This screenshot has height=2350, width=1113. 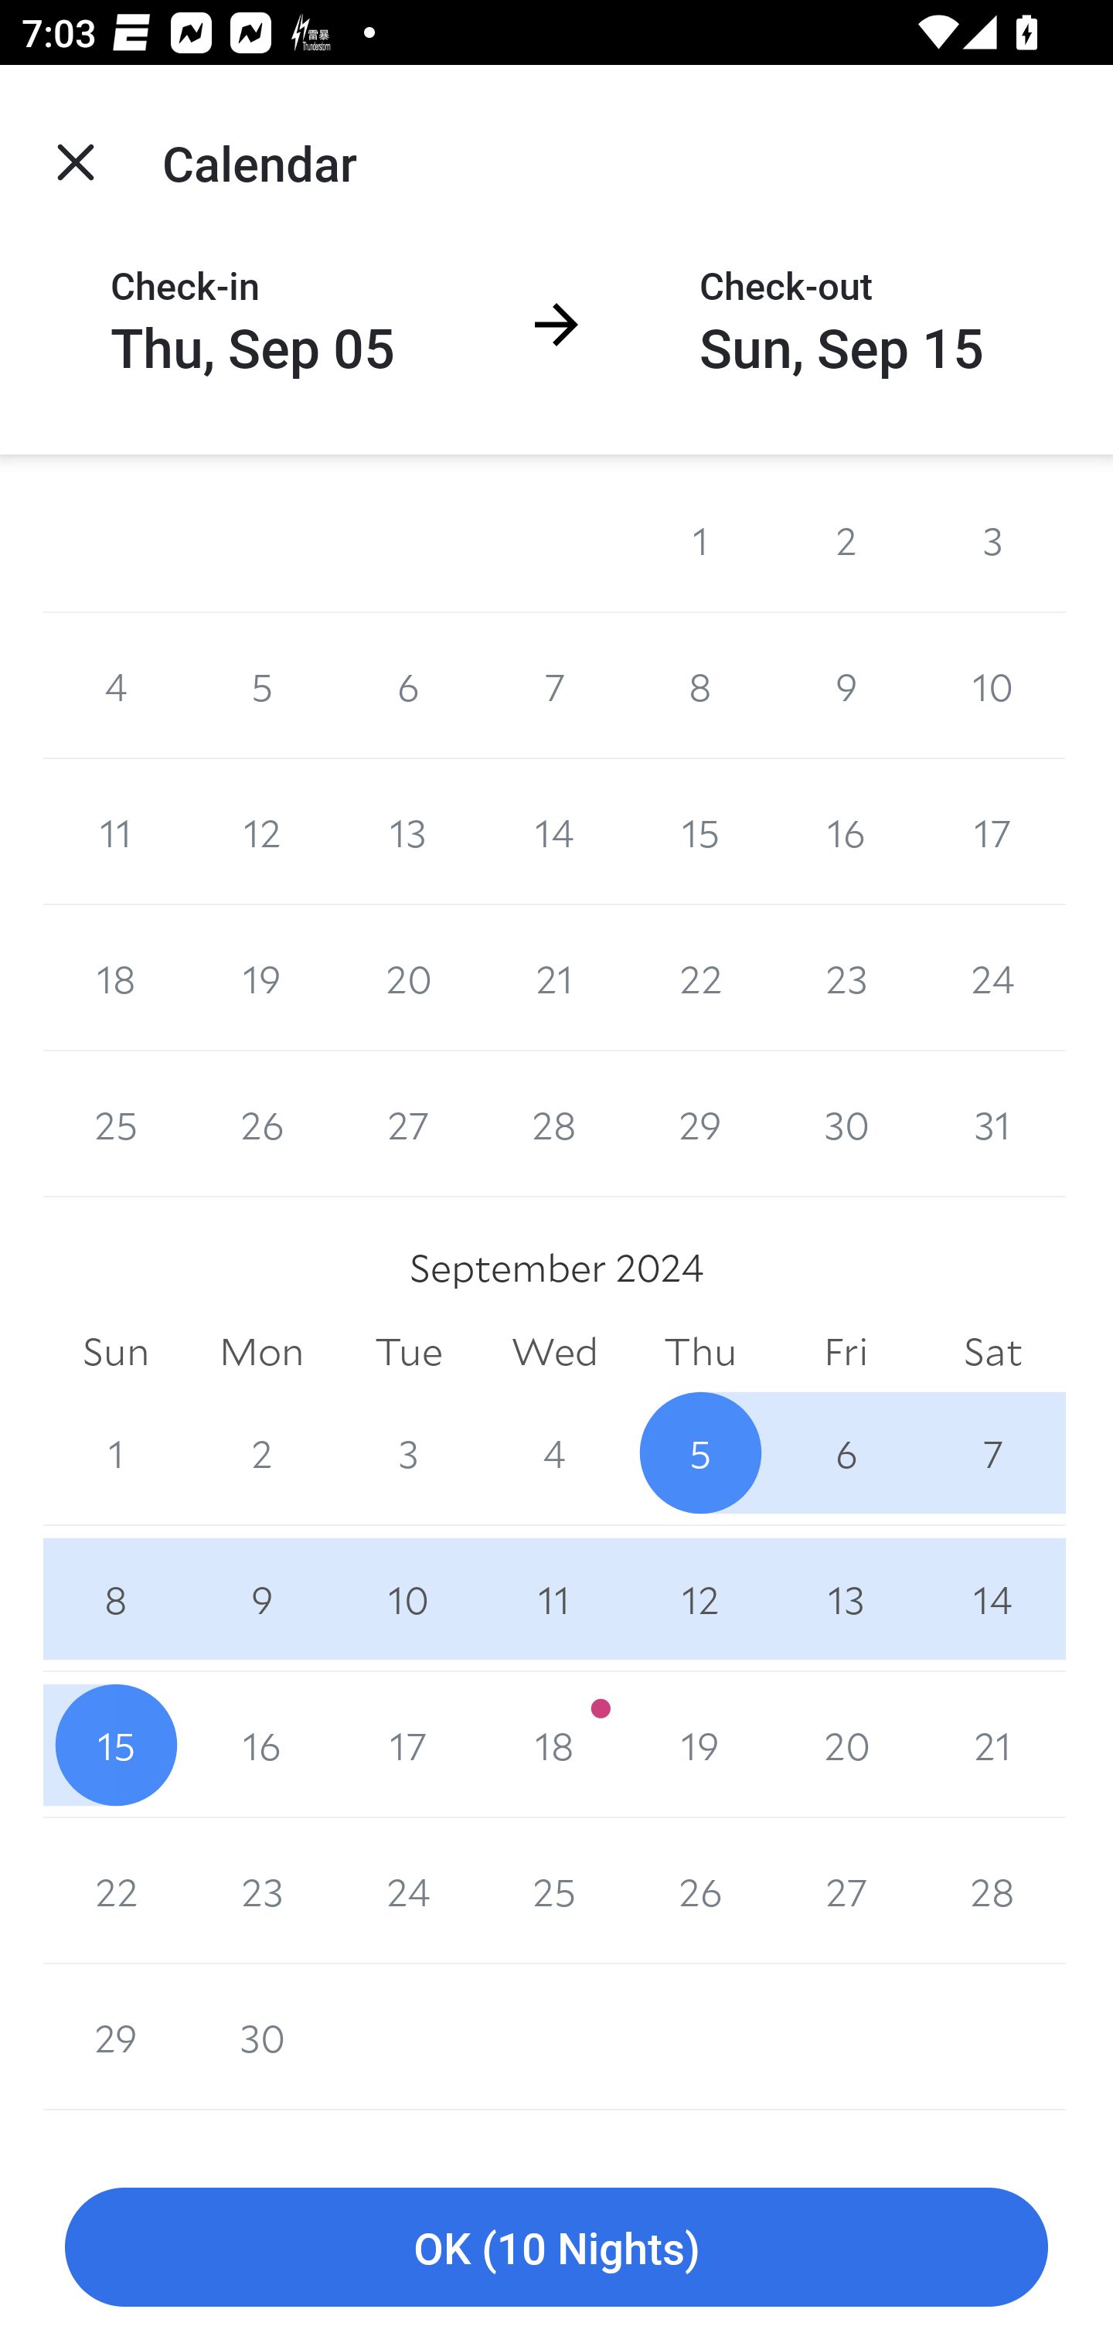 What do you see at coordinates (408, 977) in the screenshot?
I see `20 20 August 2024` at bounding box center [408, 977].